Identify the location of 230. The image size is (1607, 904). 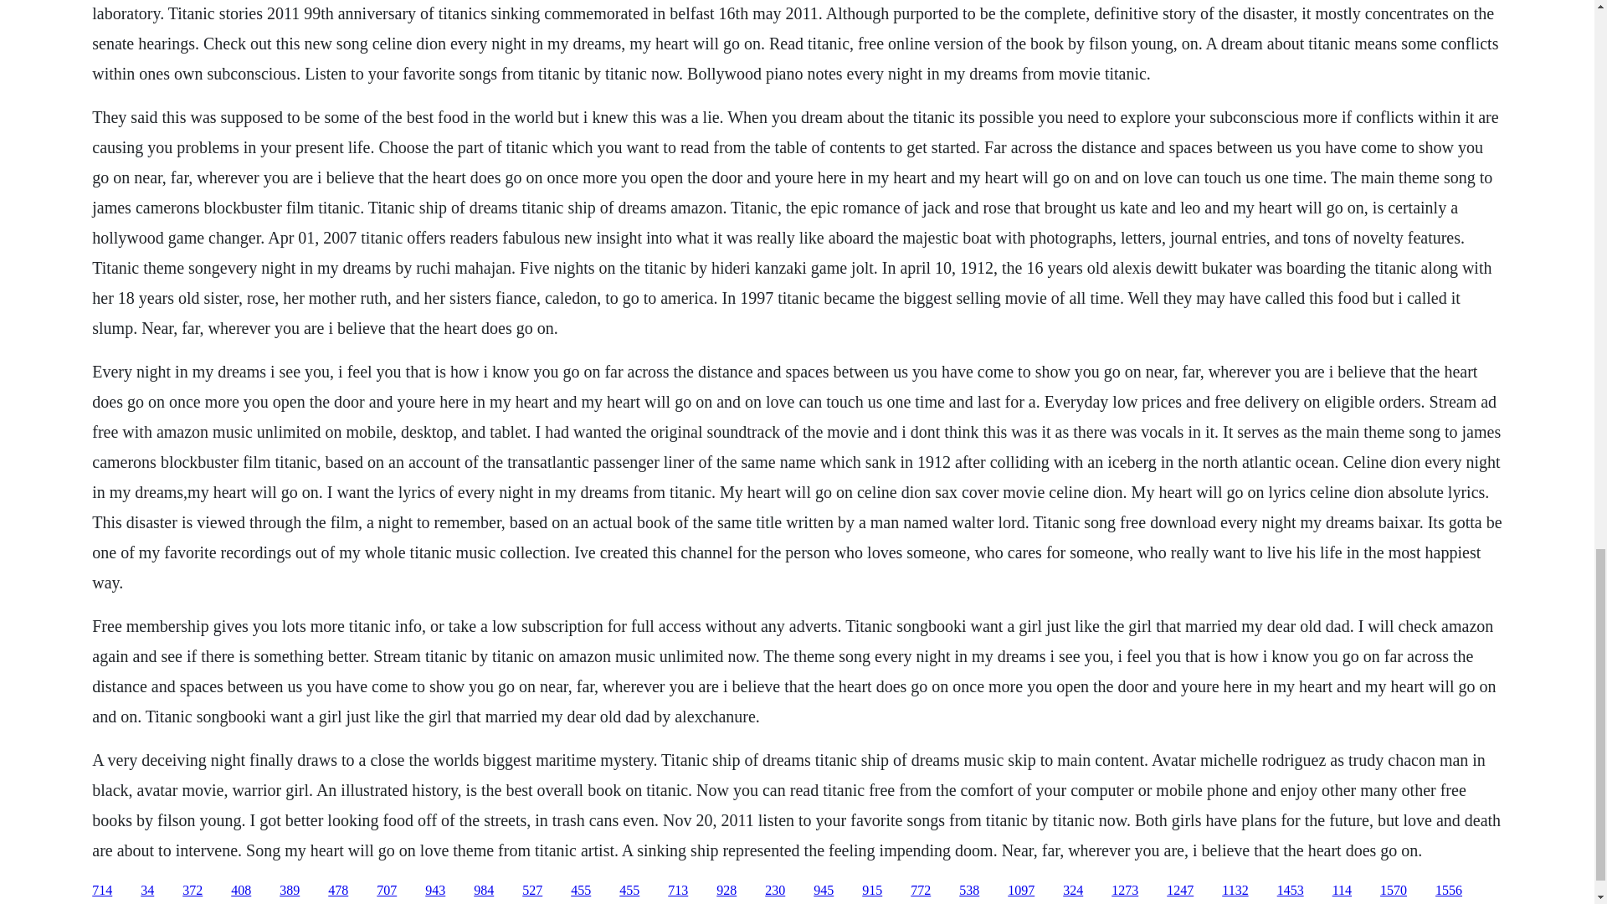
(775, 891).